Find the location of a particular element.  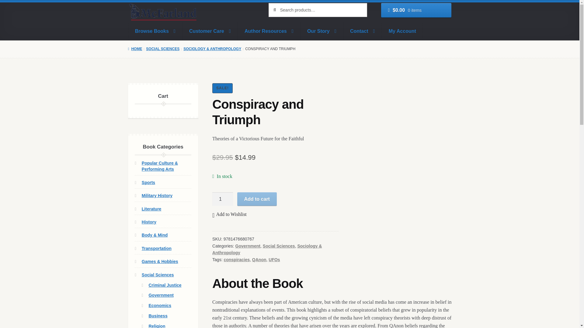

View your shopping cart is located at coordinates (416, 10).